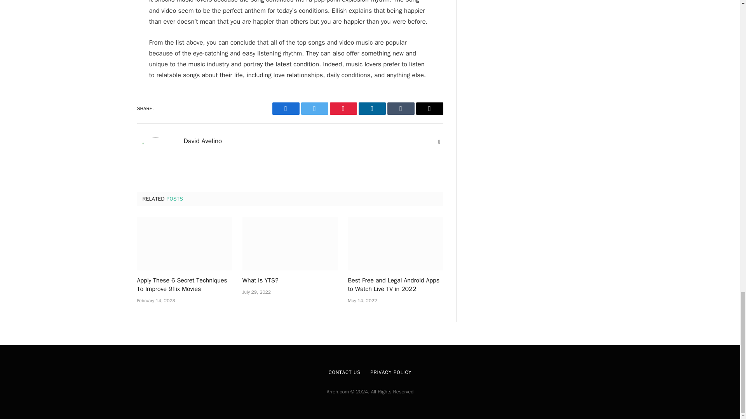 The height and width of the screenshot is (419, 746). Describe the element at coordinates (343, 108) in the screenshot. I see `Pinterest` at that location.